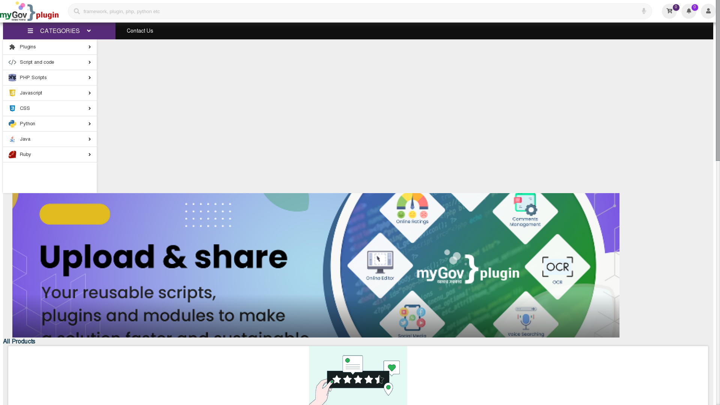  Describe the element at coordinates (12, 47) in the screenshot. I see `Plugins` at that location.